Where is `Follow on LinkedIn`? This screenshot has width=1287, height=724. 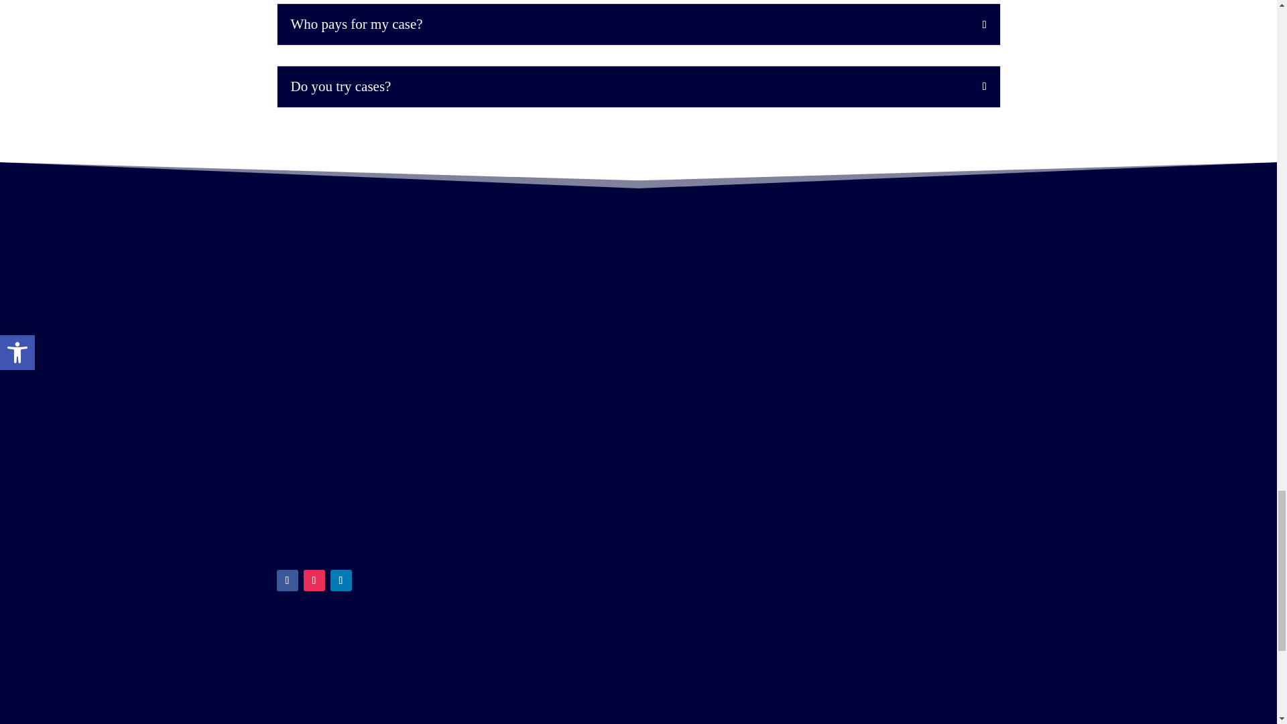 Follow on LinkedIn is located at coordinates (341, 581).